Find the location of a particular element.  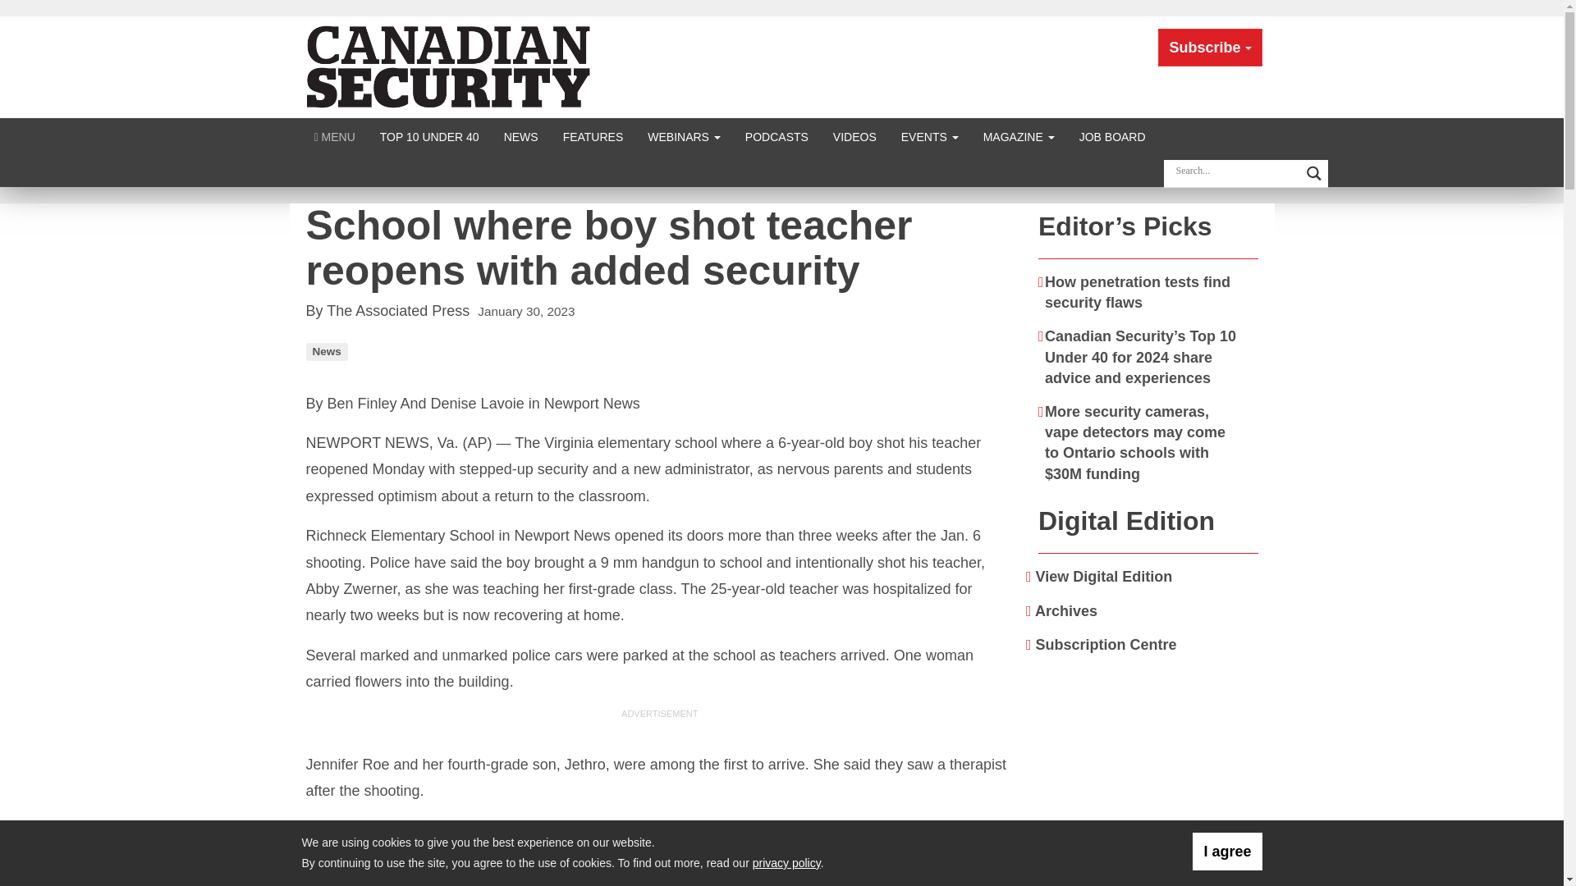

VIDEOS is located at coordinates (854, 136).